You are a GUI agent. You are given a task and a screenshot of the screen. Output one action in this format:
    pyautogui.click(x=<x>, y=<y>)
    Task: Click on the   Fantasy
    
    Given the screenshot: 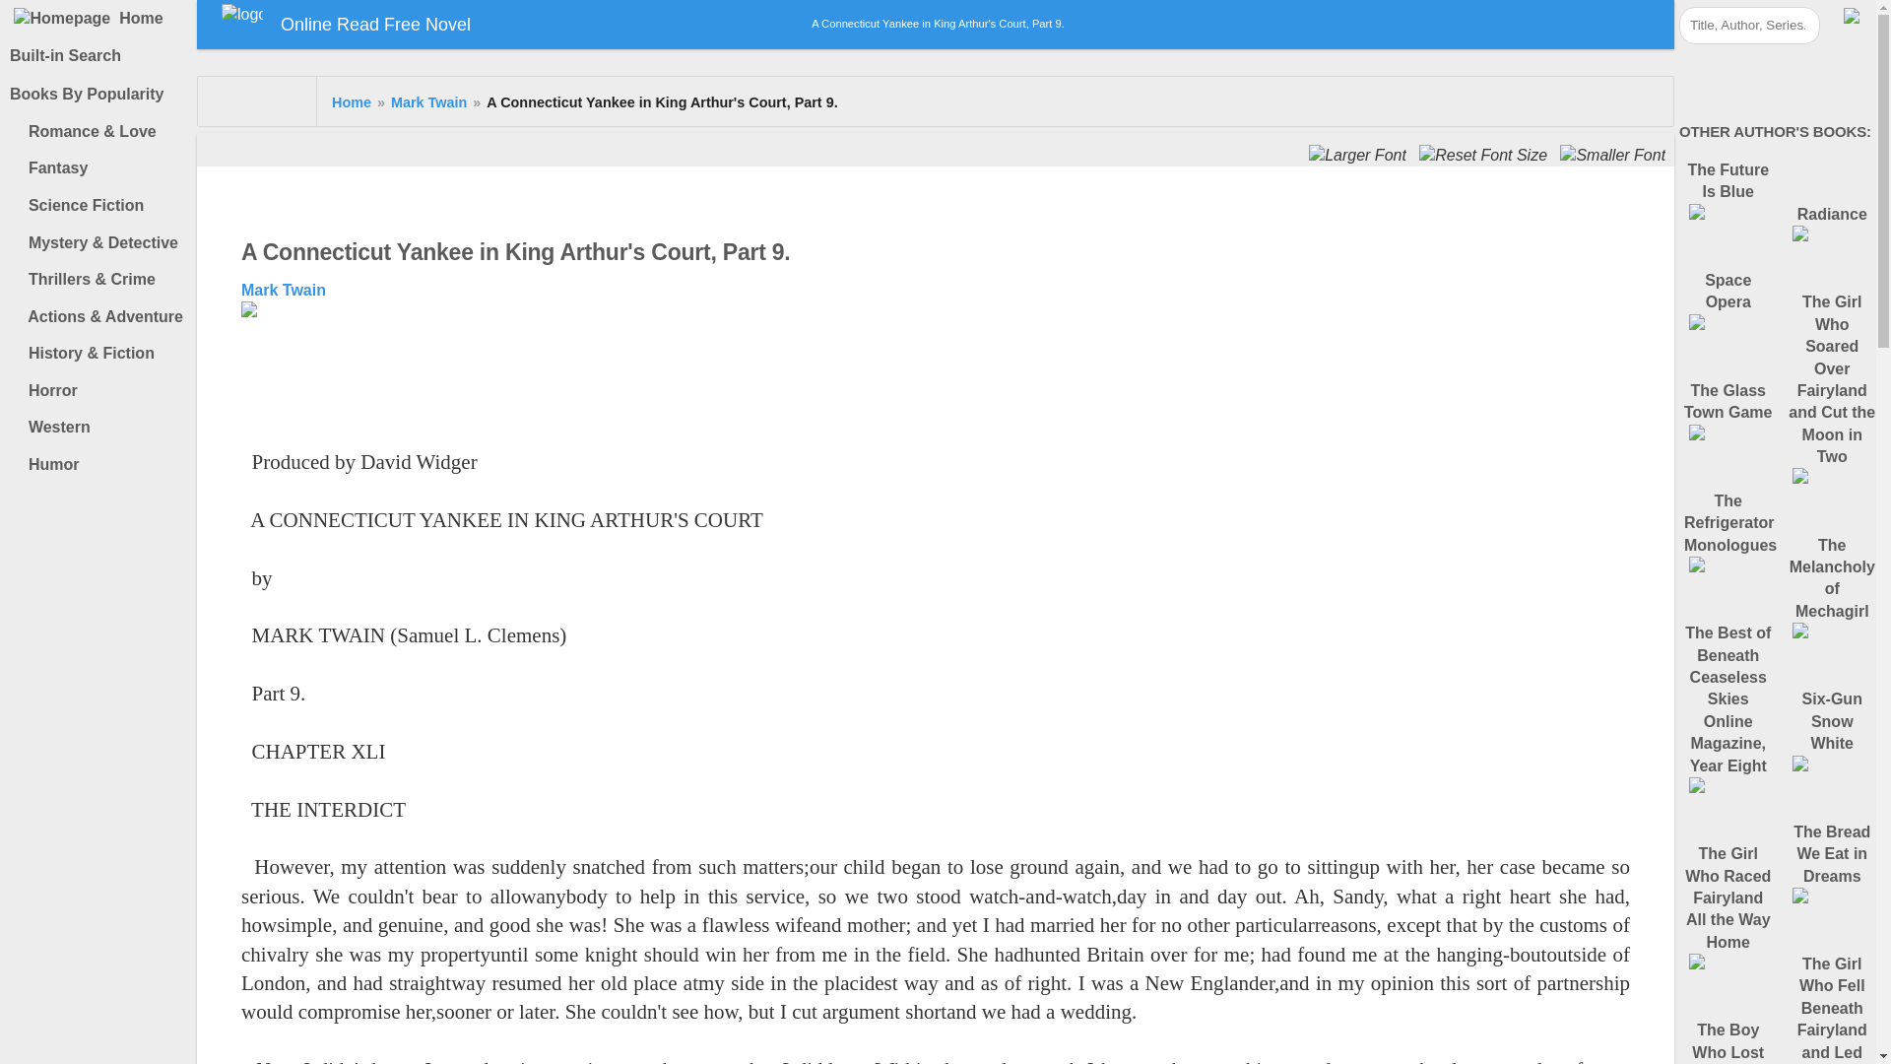 What is the action you would take?
    pyautogui.click(x=102, y=169)
    